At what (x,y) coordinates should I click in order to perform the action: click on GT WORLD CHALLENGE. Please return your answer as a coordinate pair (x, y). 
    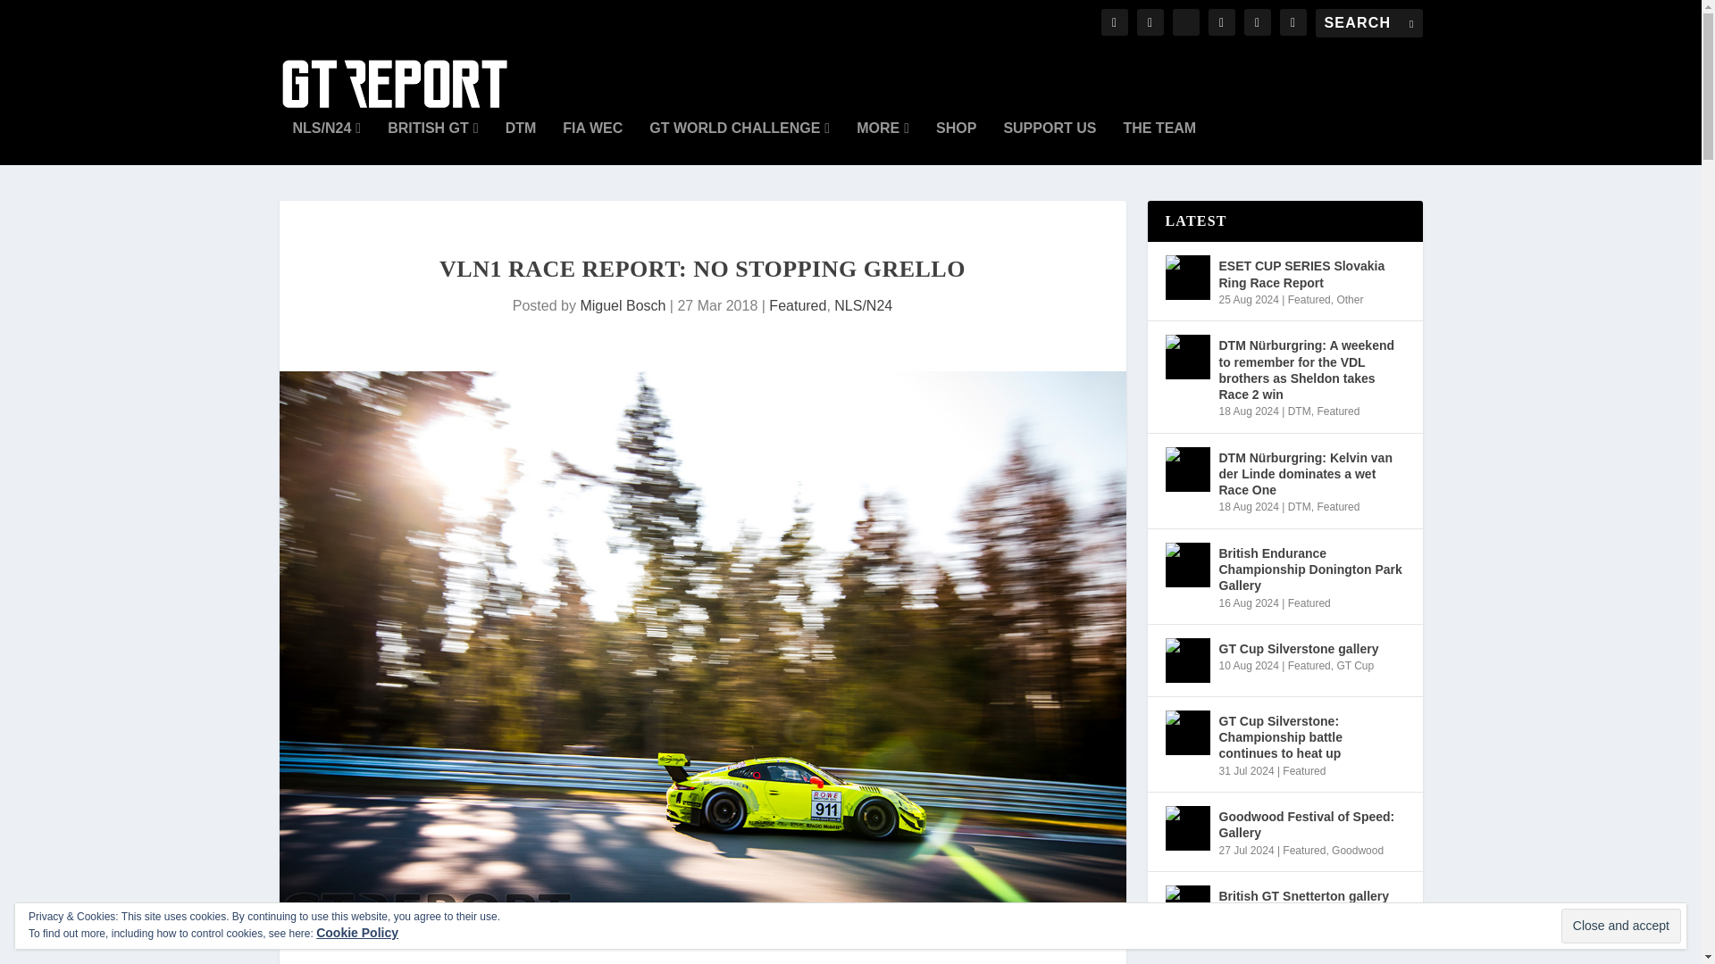
    Looking at the image, I should click on (740, 143).